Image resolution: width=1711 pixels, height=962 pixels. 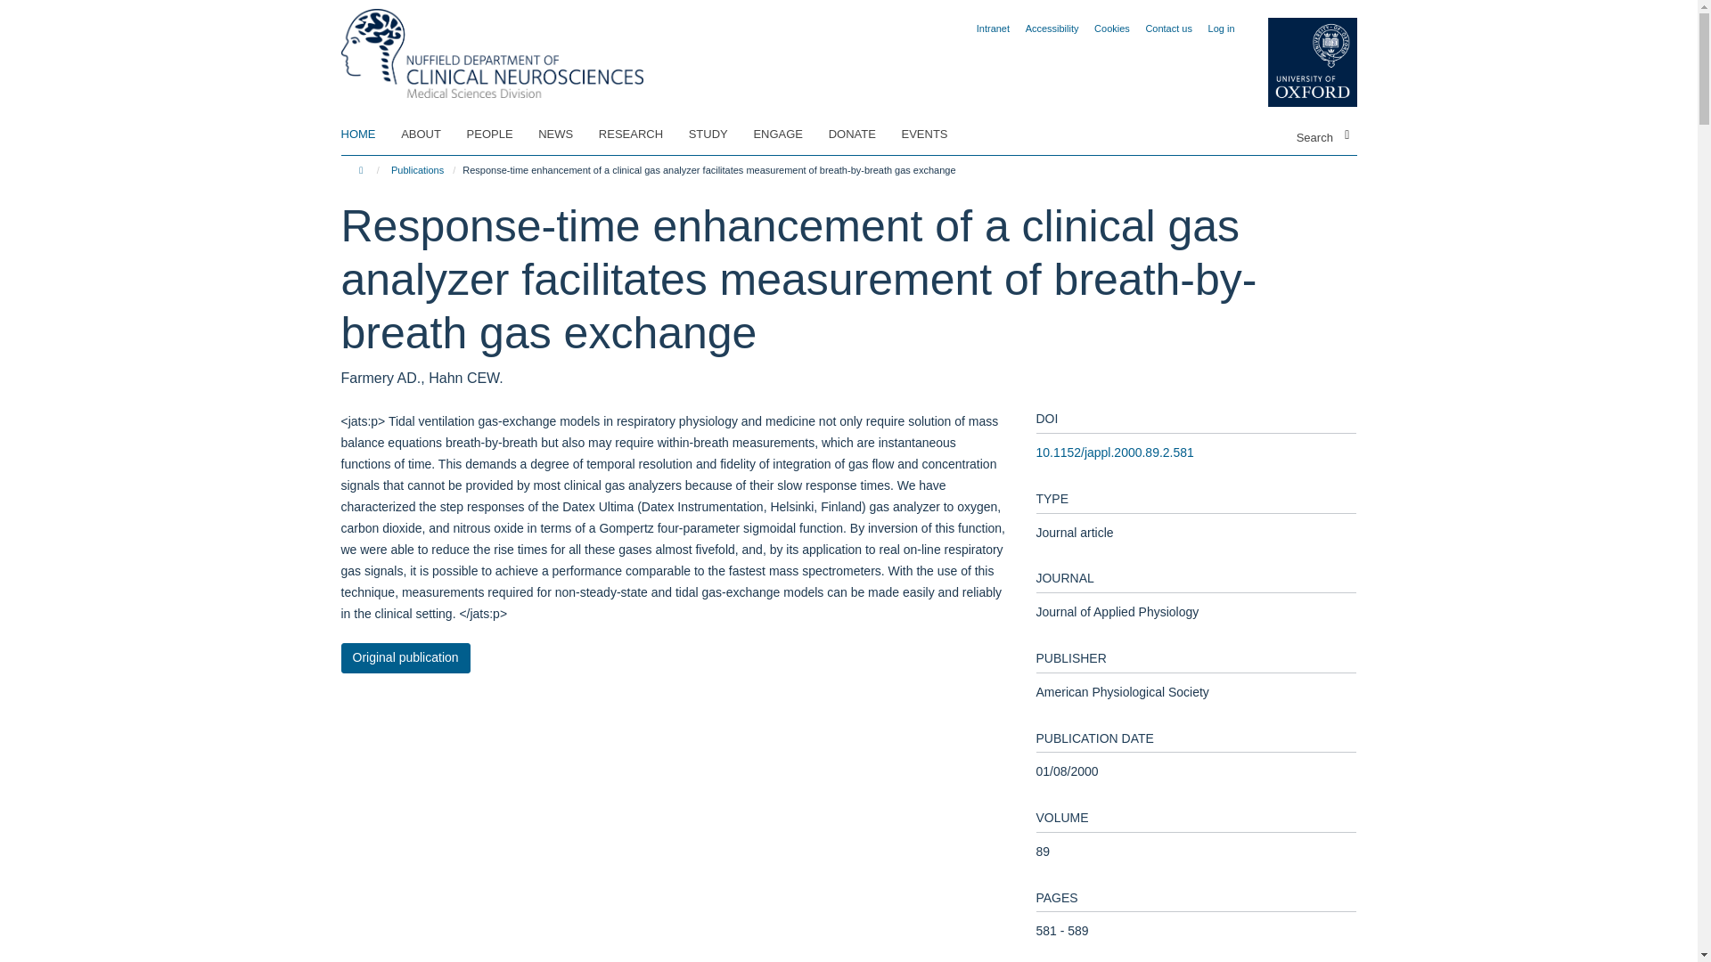 I want to click on Contact us, so click(x=1168, y=28).